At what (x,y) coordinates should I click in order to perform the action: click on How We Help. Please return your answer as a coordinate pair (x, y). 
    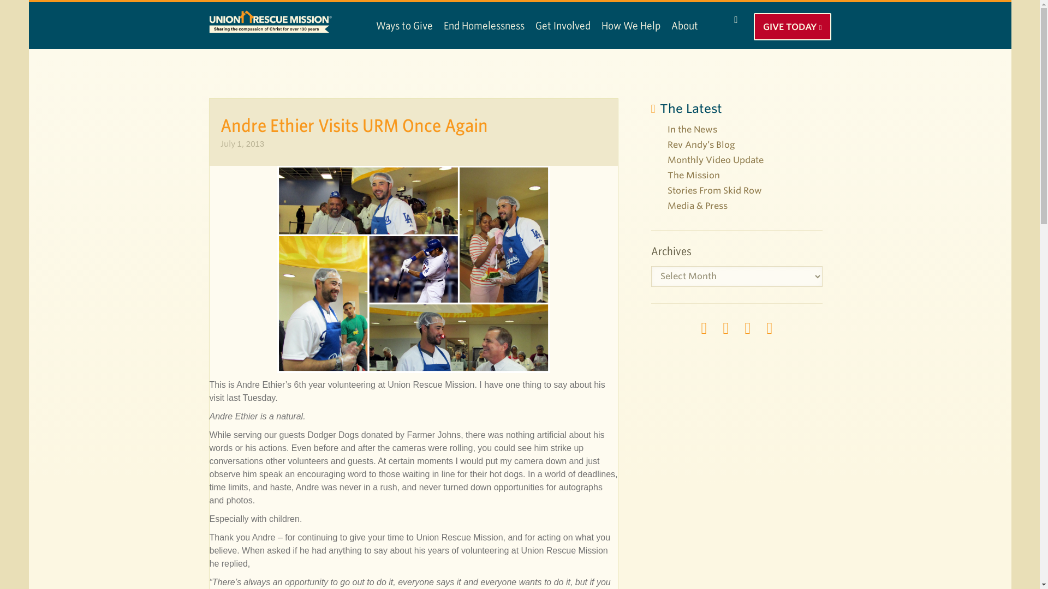
    Looking at the image, I should click on (631, 25).